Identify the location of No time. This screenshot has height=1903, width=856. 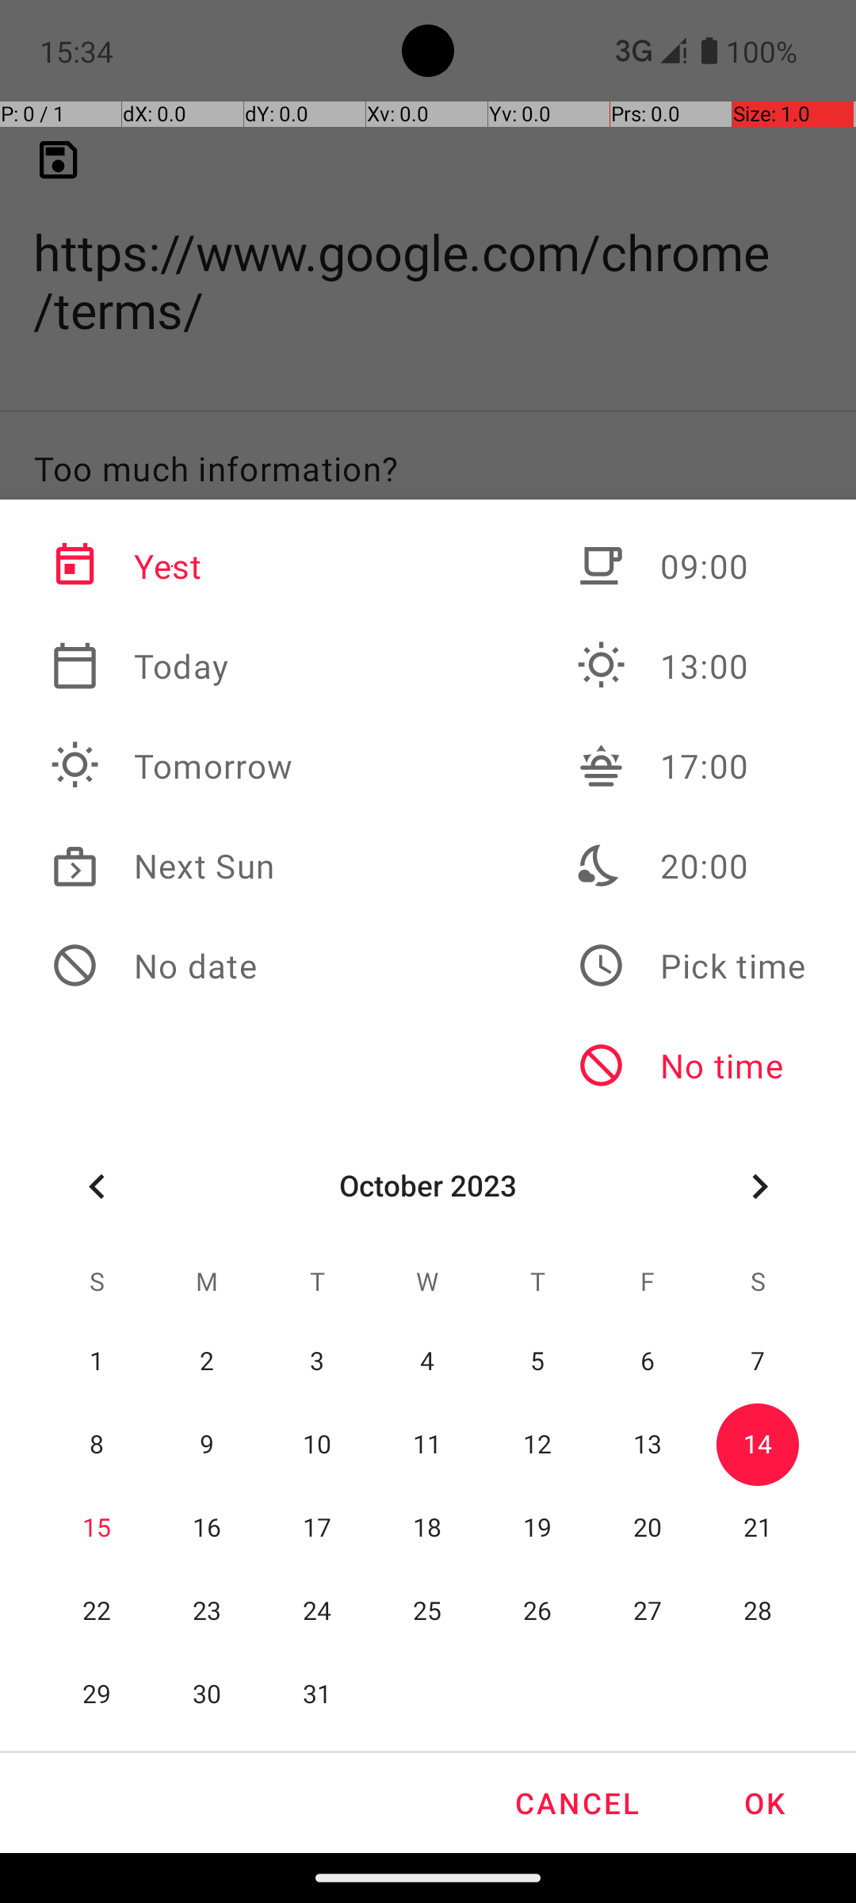
(691, 1066).